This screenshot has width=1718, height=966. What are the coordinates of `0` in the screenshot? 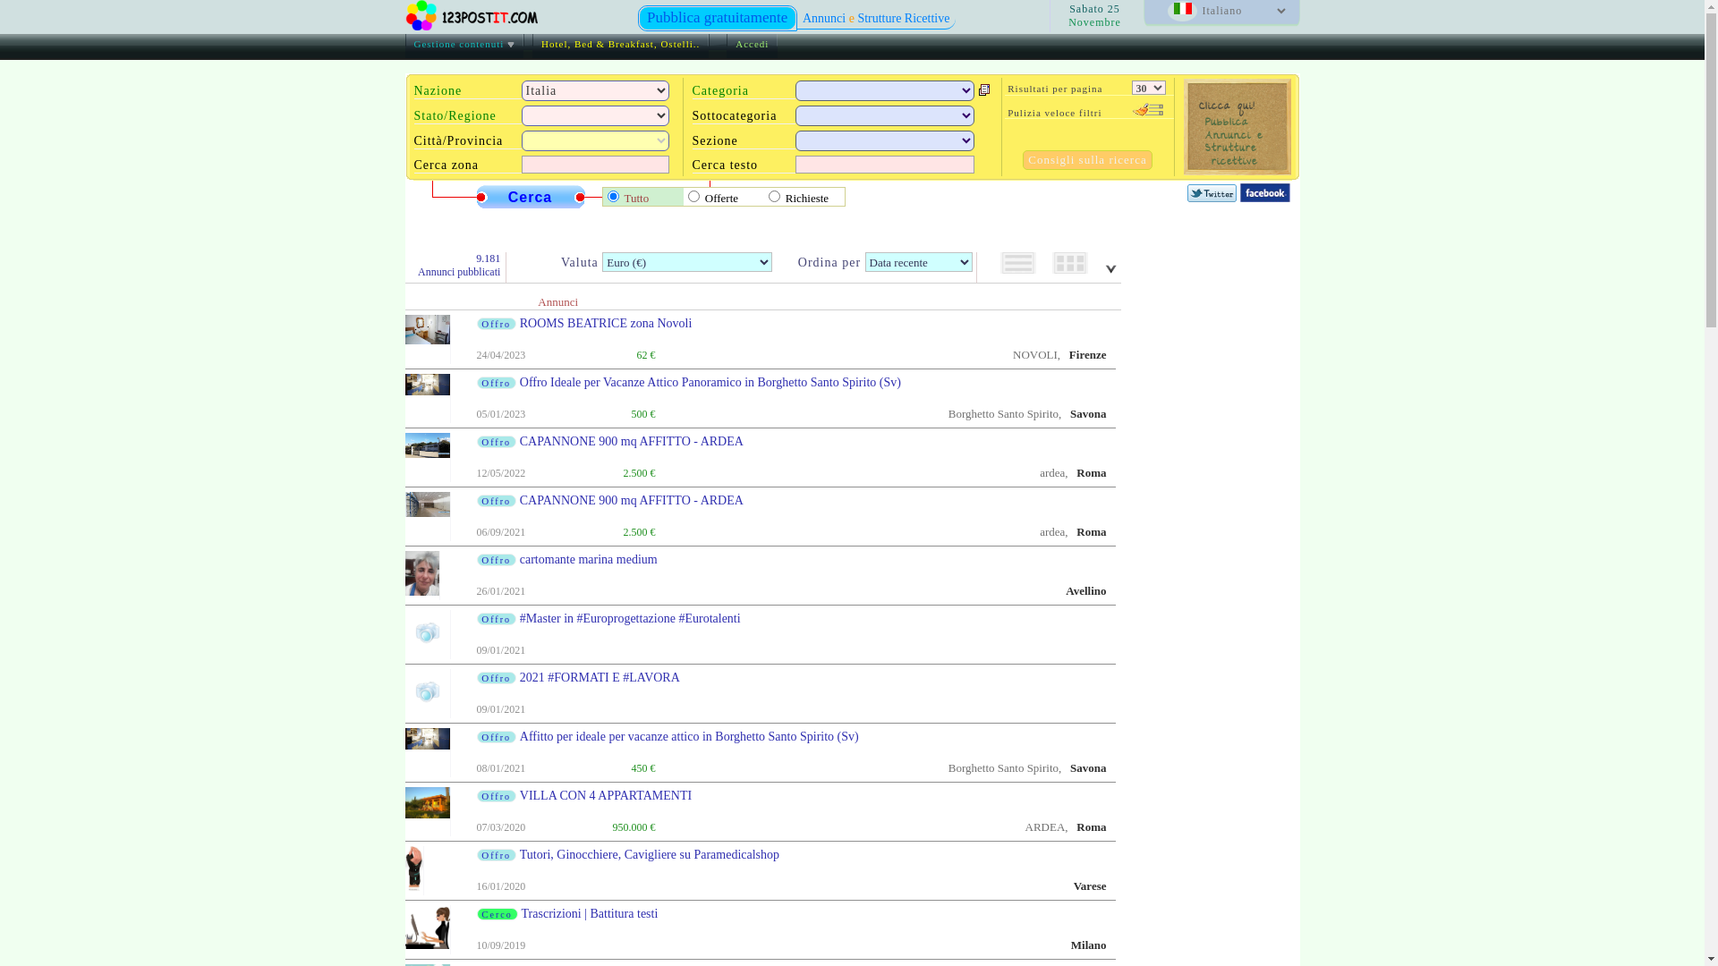 It's located at (612, 195).